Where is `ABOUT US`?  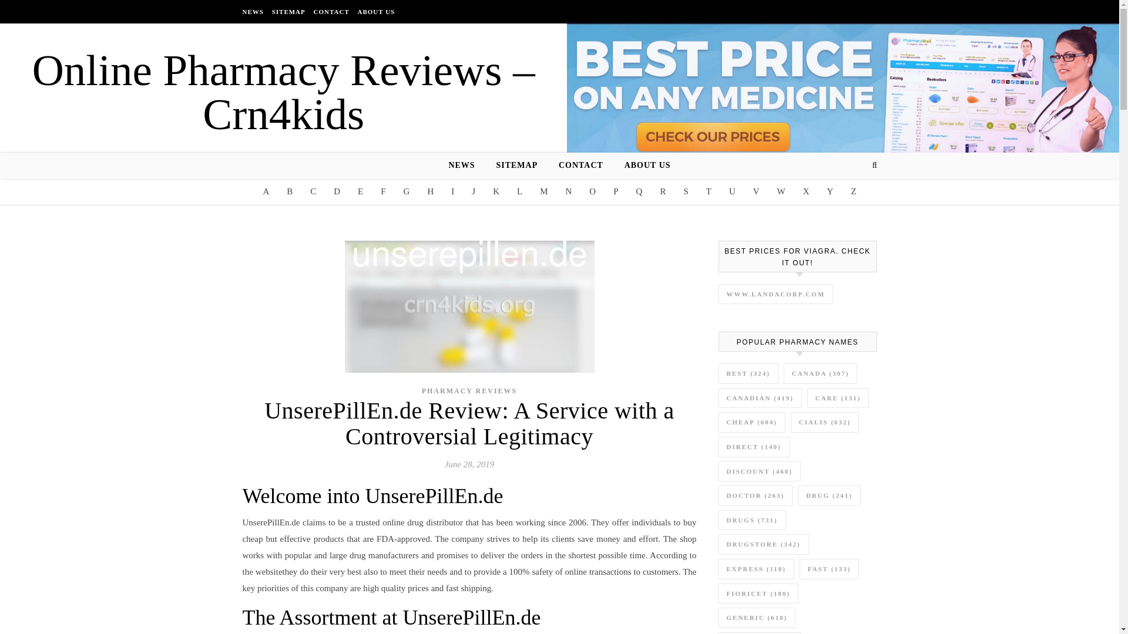
ABOUT US is located at coordinates (643, 166).